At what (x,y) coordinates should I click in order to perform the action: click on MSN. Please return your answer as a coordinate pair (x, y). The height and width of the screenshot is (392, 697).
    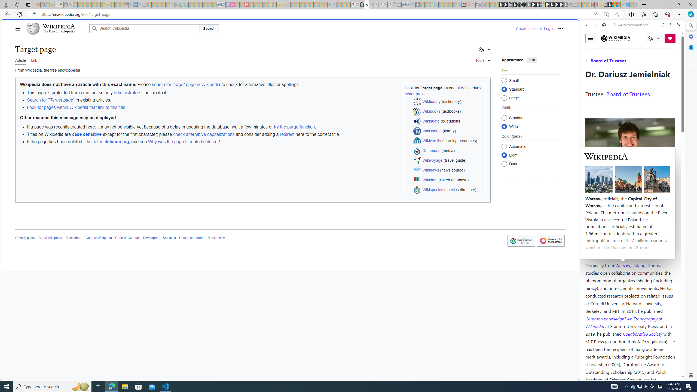
    Looking at the image, I should click on (609, 5).